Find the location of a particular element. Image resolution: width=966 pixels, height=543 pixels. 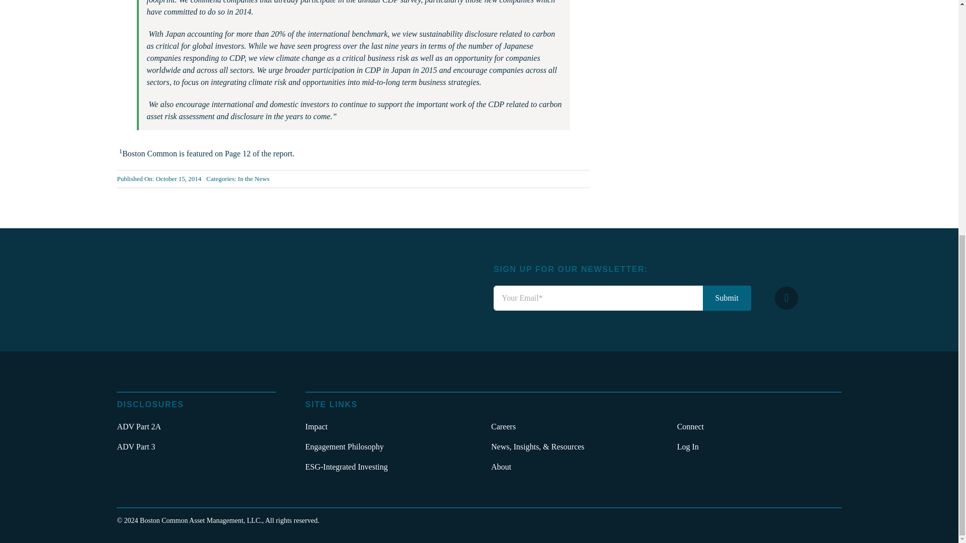

Submit is located at coordinates (727, 298).